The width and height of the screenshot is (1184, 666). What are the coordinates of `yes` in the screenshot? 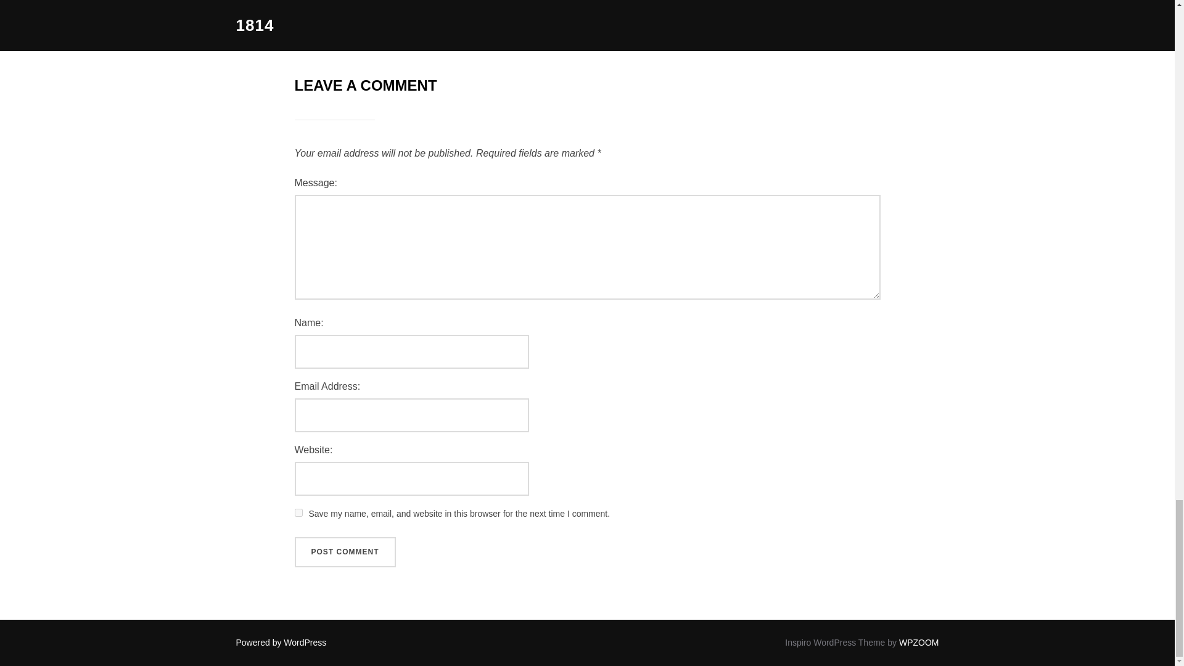 It's located at (298, 513).